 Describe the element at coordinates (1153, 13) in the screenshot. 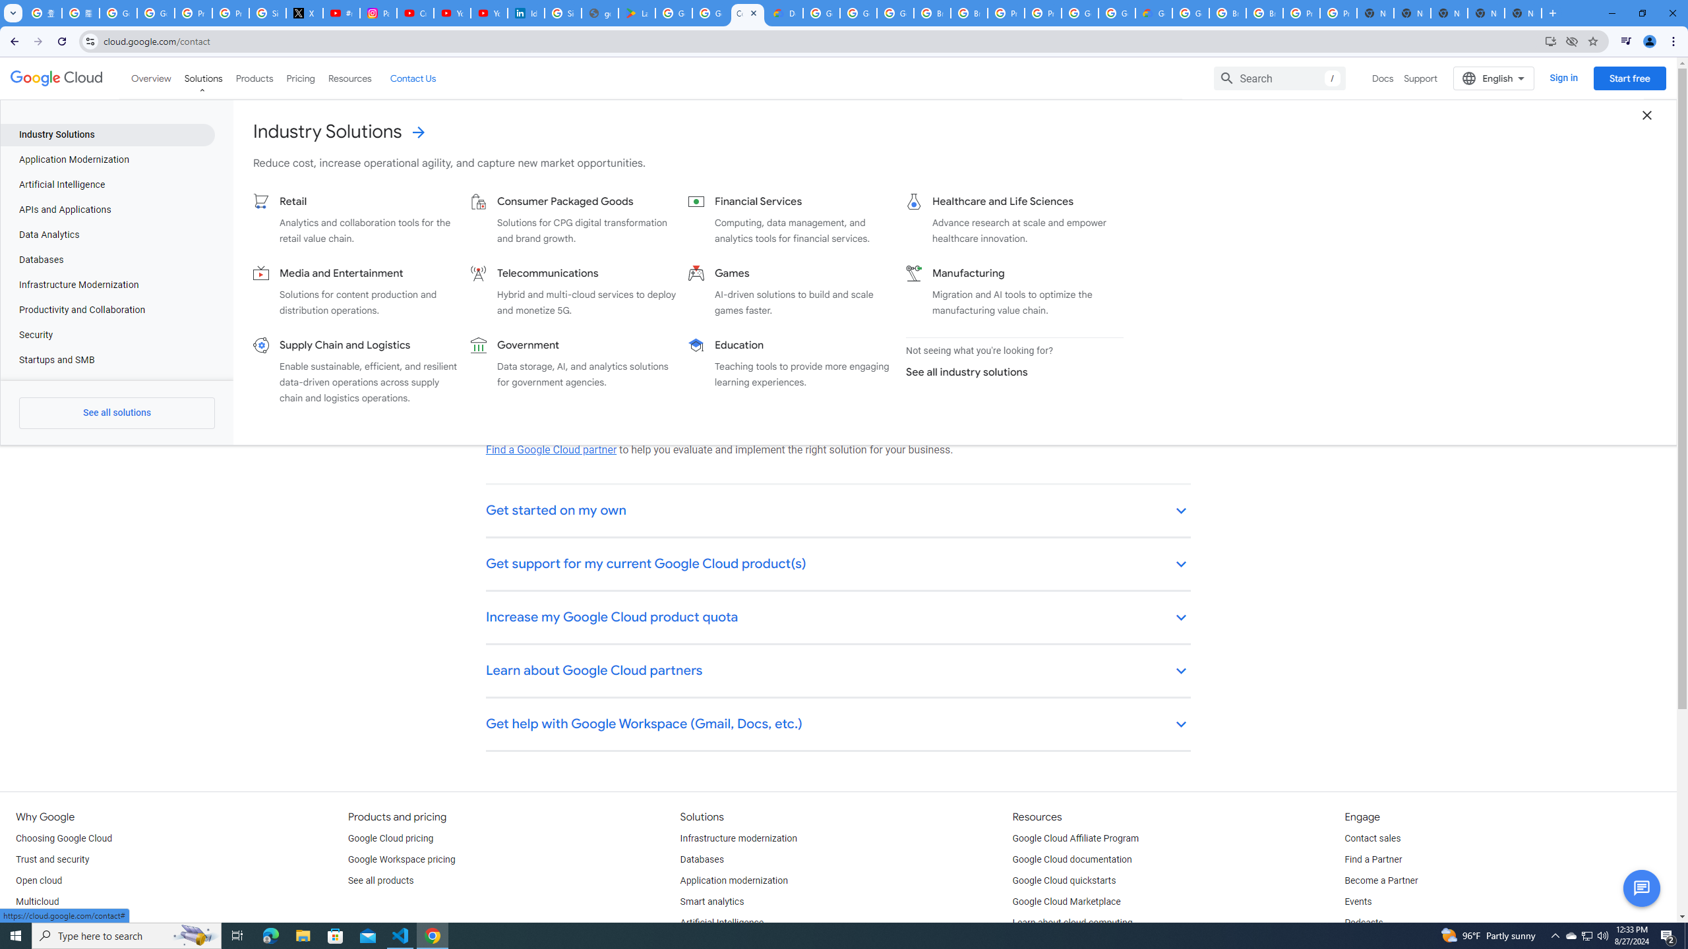

I see `Google Cloud Estimate Summary` at that location.